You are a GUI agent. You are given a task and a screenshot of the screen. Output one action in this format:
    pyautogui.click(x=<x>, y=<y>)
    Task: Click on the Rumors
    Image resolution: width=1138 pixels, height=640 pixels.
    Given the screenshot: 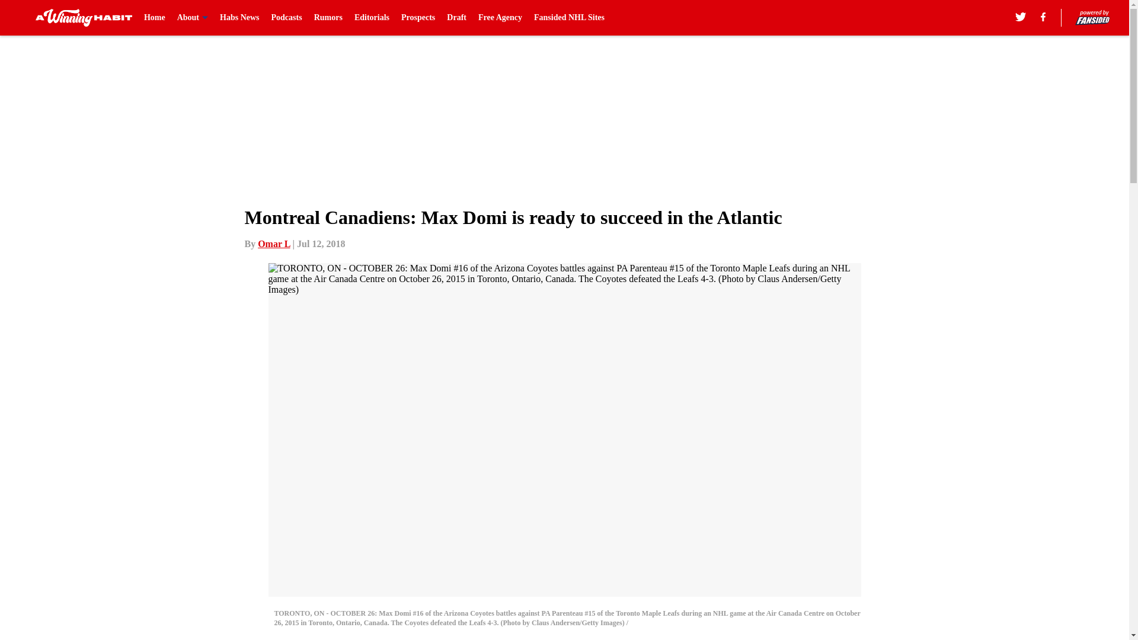 What is the action you would take?
    pyautogui.click(x=328, y=18)
    